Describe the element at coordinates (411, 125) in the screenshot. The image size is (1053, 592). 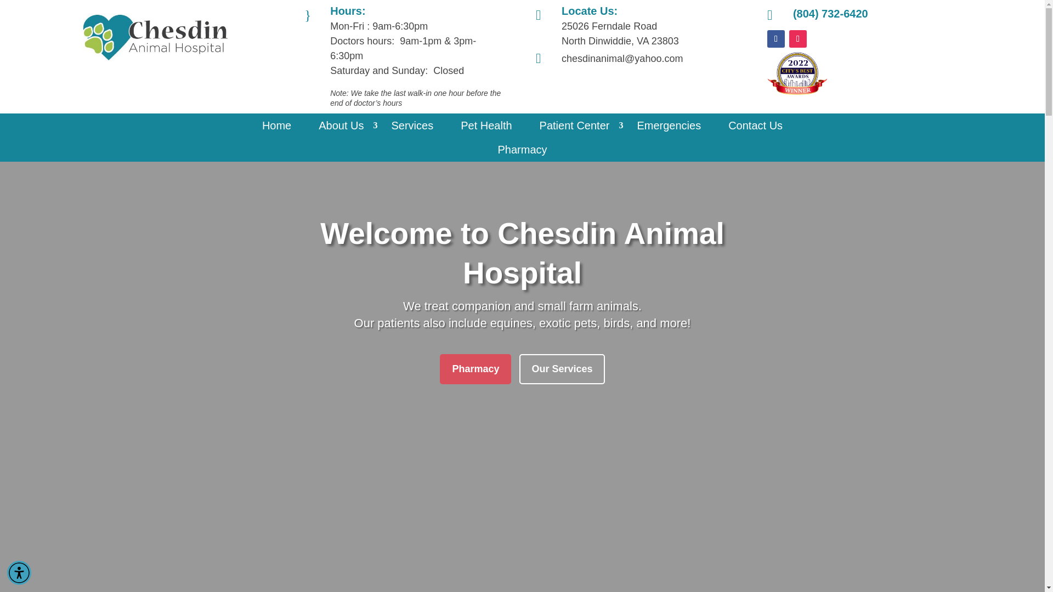
I see `Services` at that location.